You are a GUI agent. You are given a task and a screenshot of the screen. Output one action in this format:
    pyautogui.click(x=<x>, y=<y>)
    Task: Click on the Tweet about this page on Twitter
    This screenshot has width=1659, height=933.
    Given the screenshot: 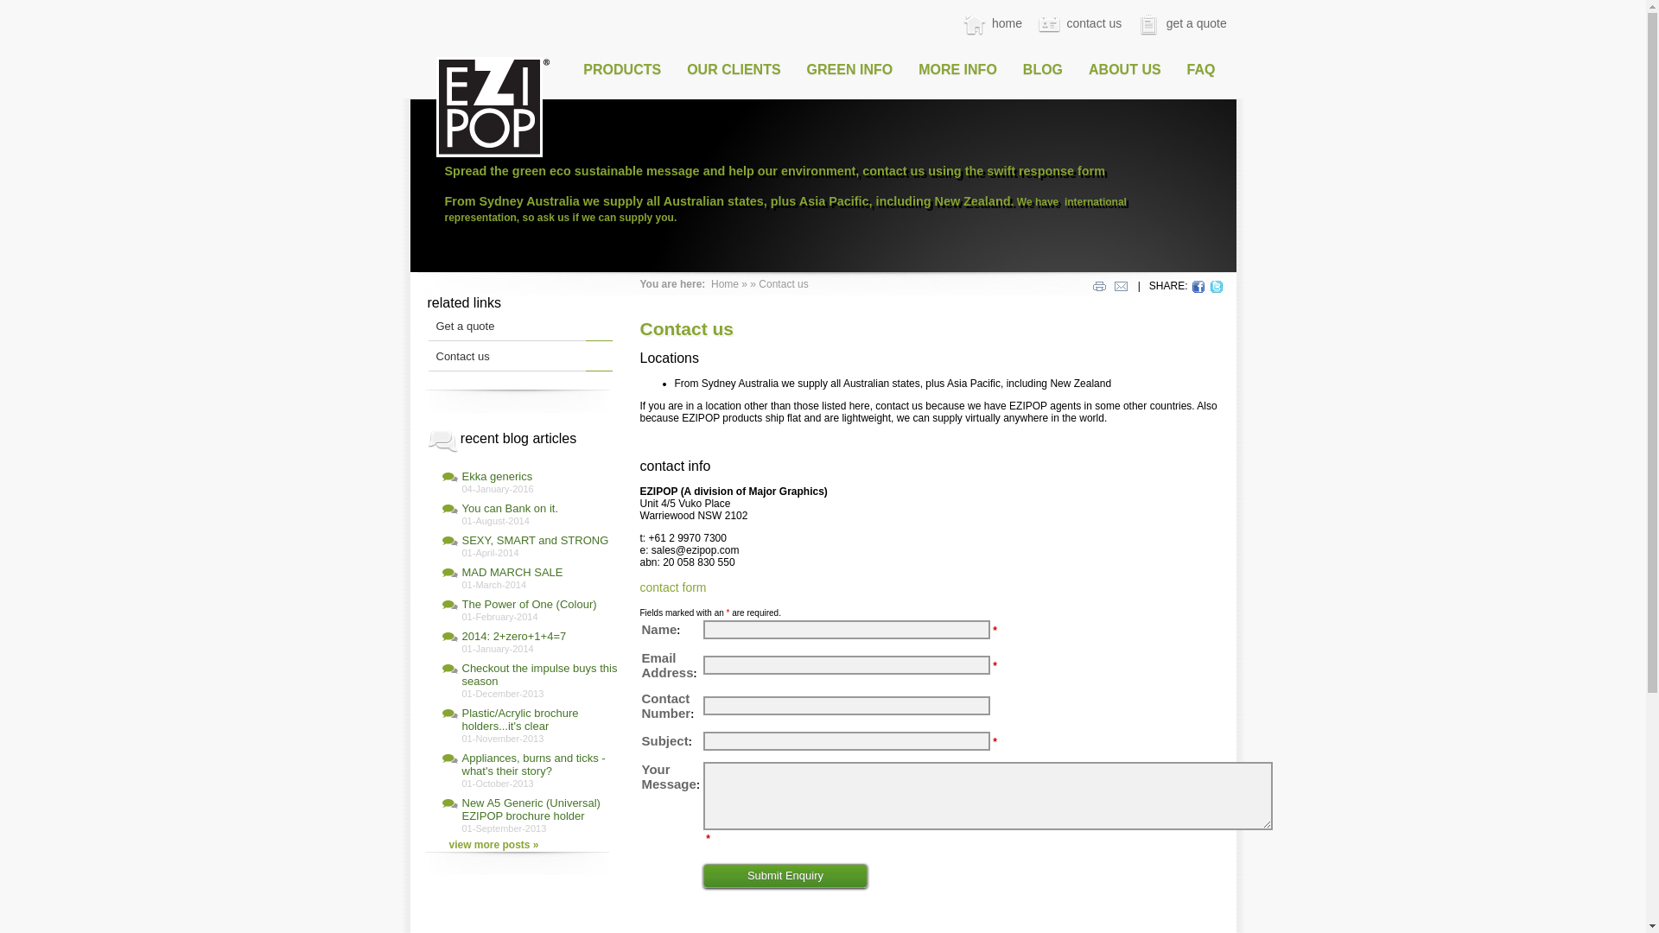 What is the action you would take?
    pyautogui.click(x=1217, y=287)
    